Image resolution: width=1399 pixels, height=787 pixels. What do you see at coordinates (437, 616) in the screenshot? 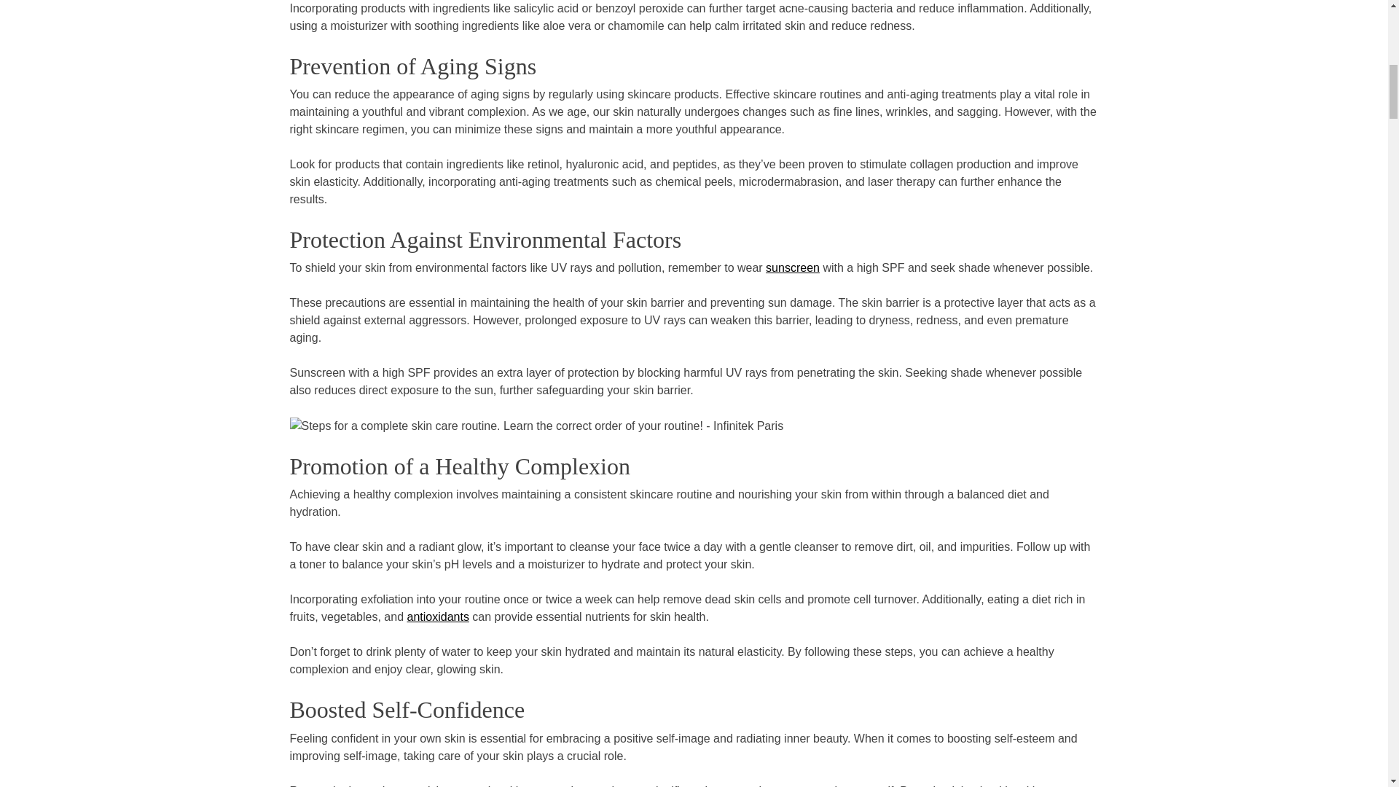
I see `antioxidants` at bounding box center [437, 616].